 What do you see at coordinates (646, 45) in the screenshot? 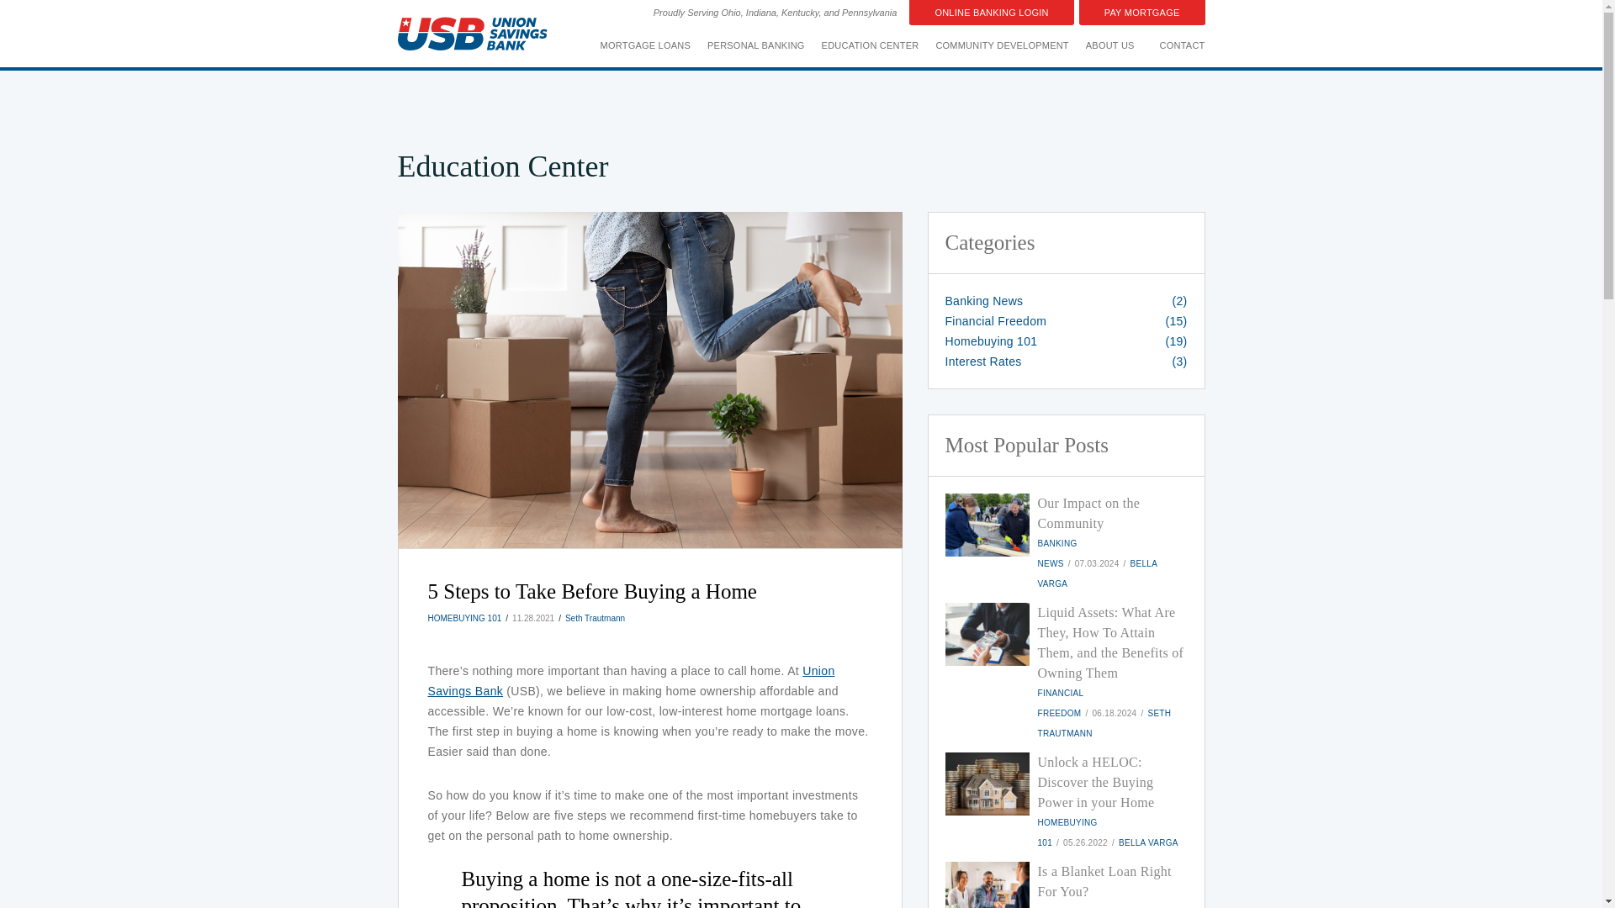
I see `MORTGAGE LOANS` at bounding box center [646, 45].